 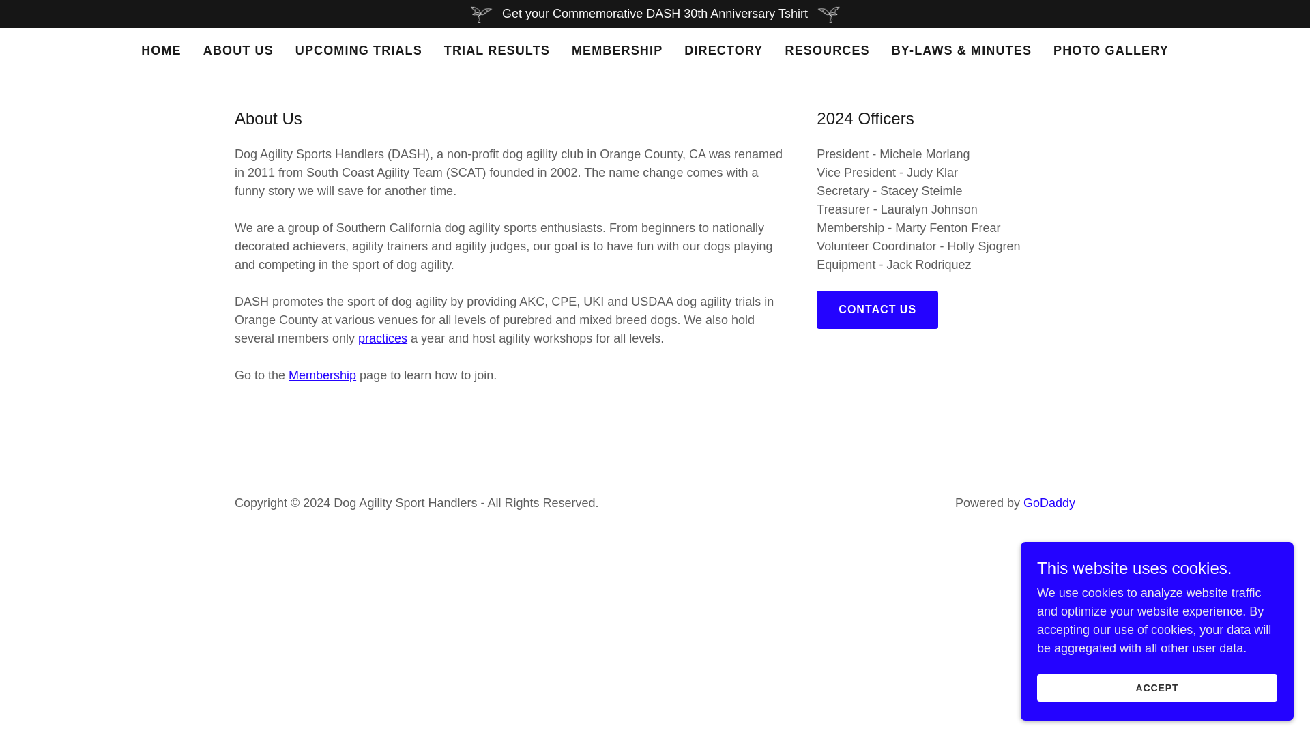 I want to click on practices, so click(x=382, y=338).